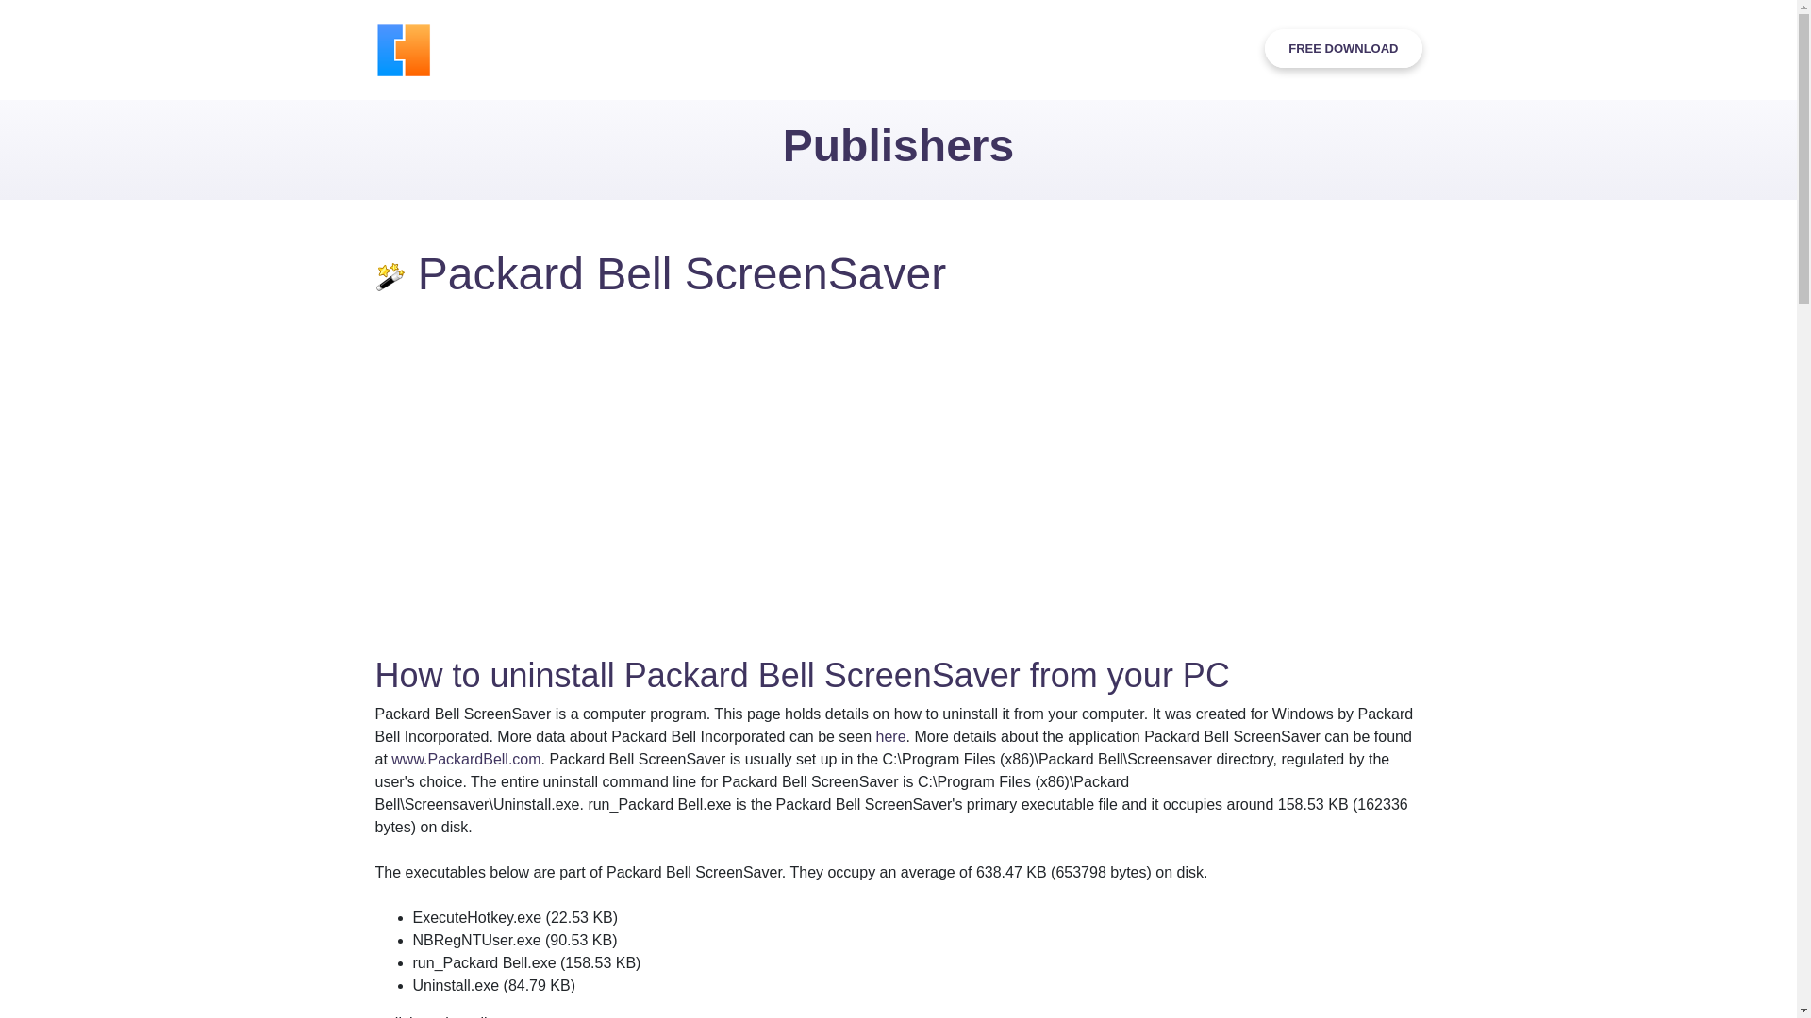  Describe the element at coordinates (829, 49) in the screenshot. I see `Screens` at that location.